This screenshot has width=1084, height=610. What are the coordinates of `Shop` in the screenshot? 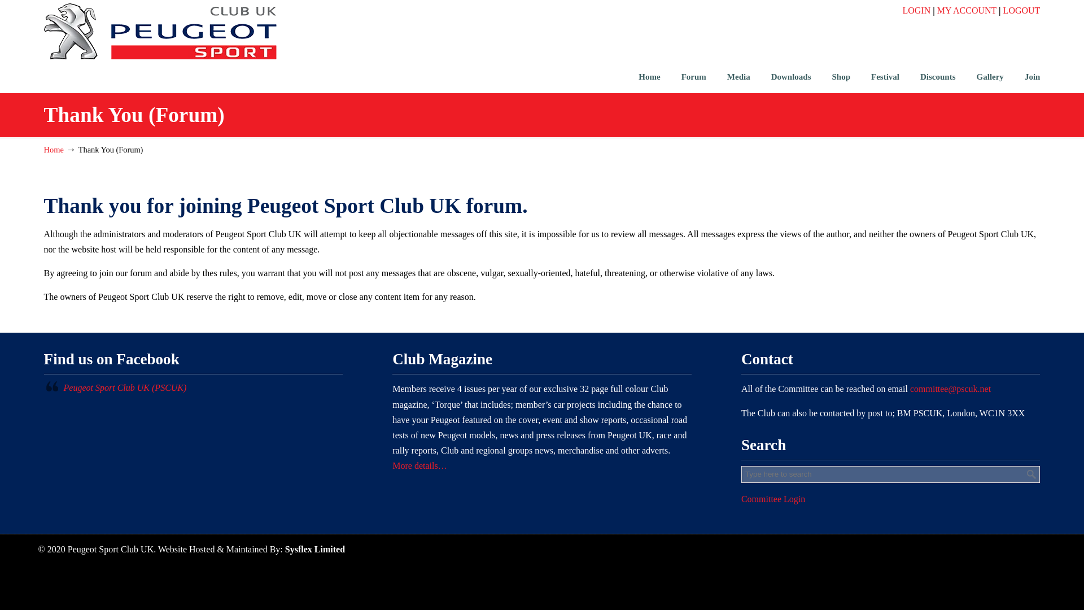 It's located at (841, 76).